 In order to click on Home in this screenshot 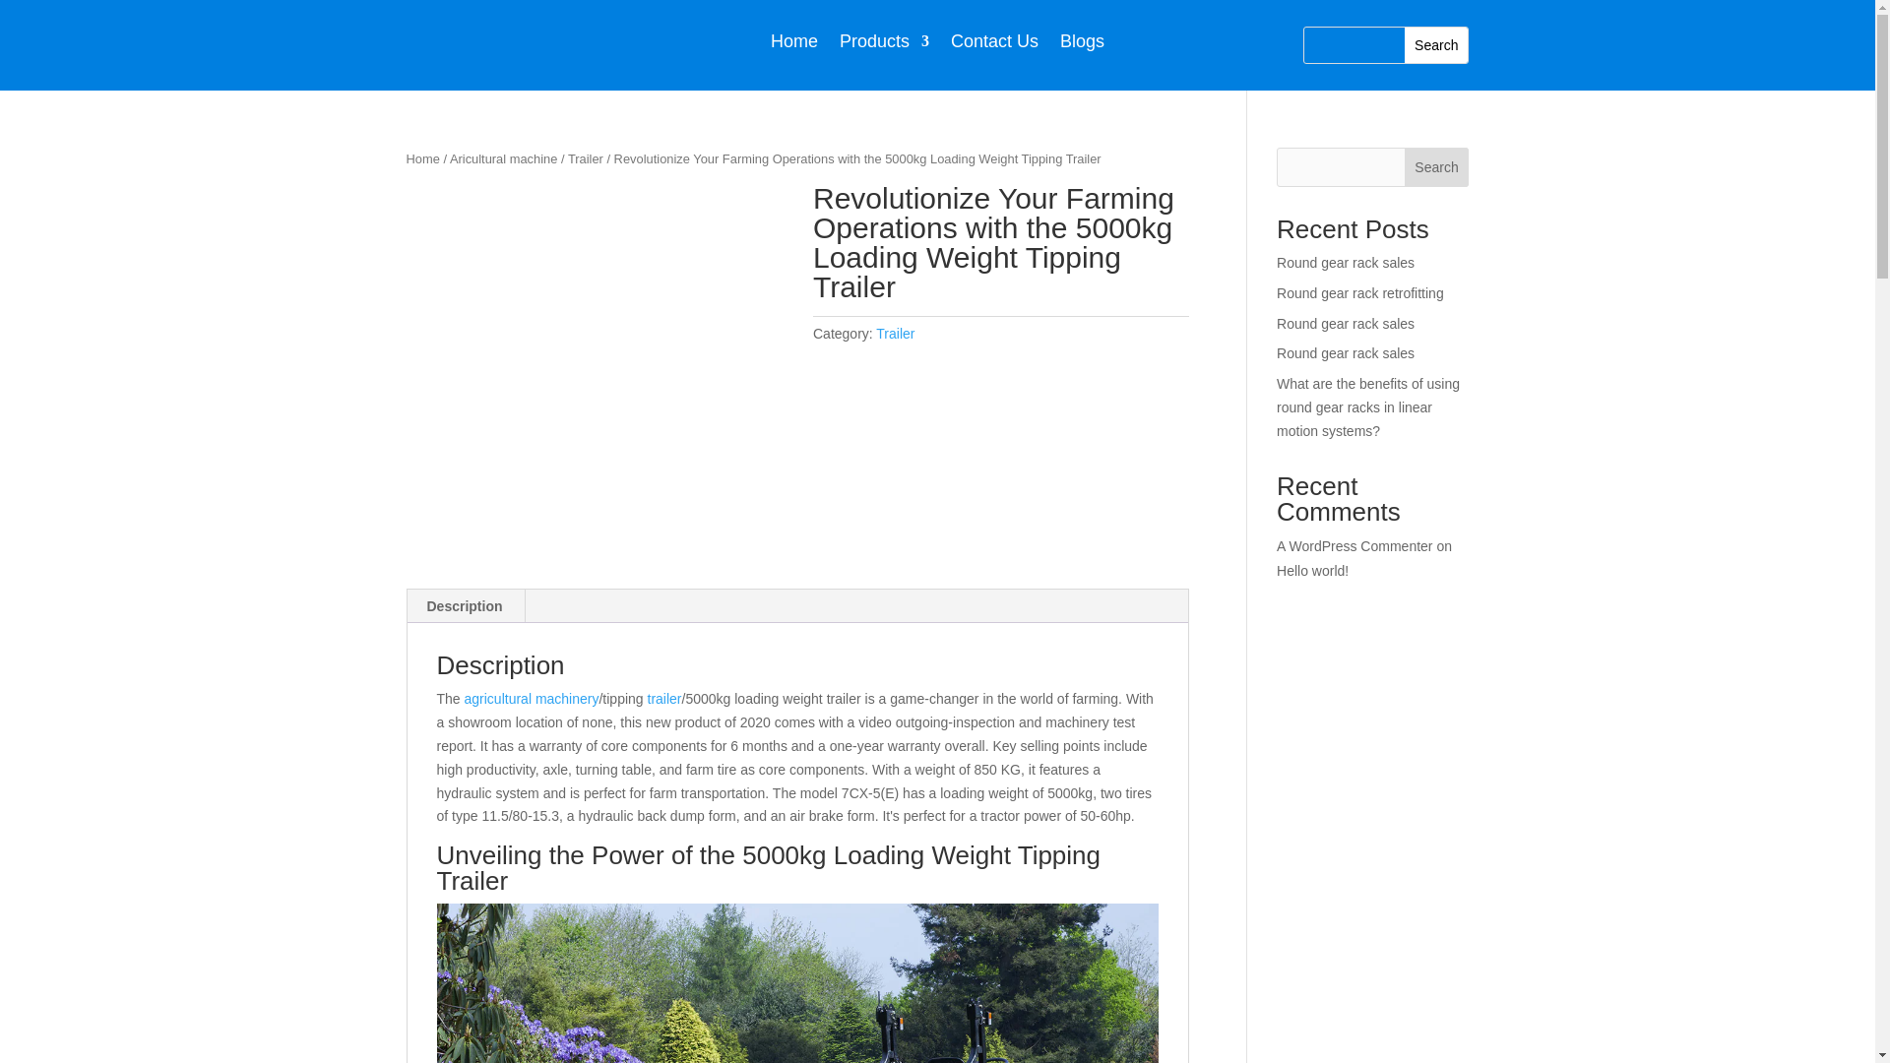, I will do `click(421, 158)`.